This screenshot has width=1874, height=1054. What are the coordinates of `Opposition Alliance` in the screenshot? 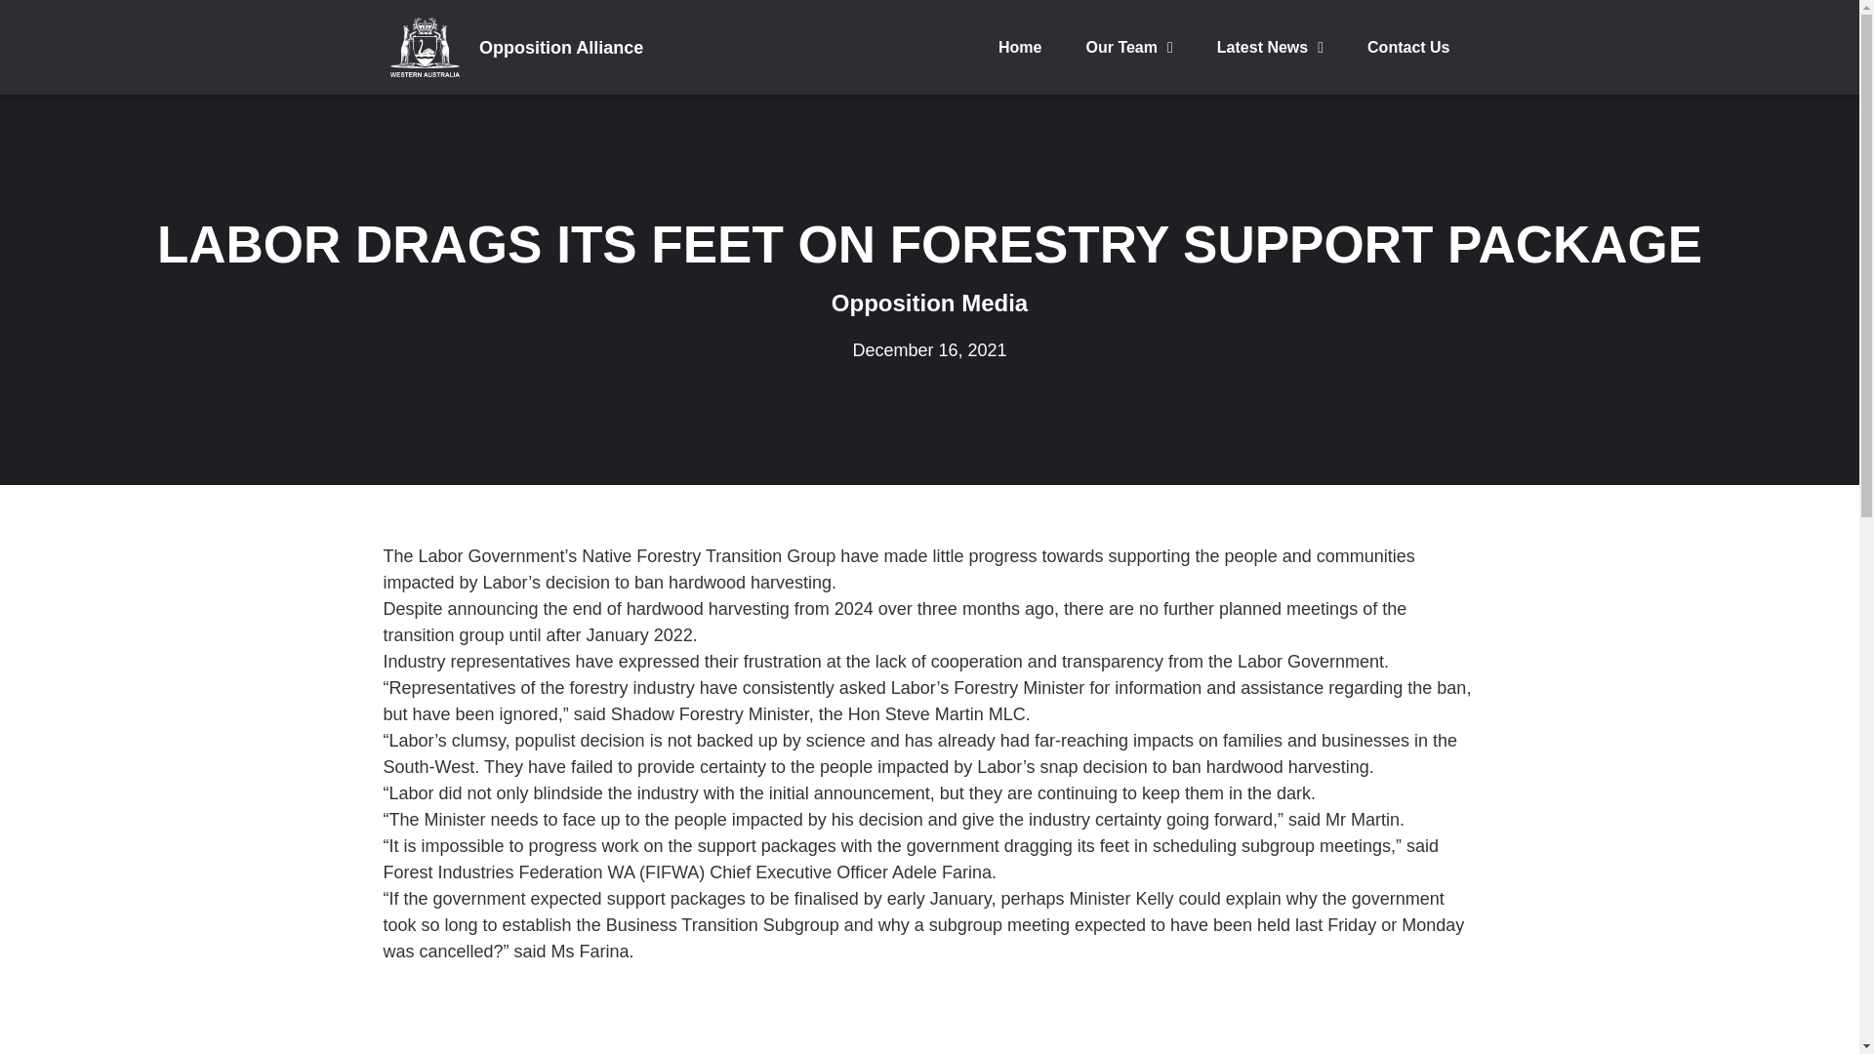 It's located at (560, 47).